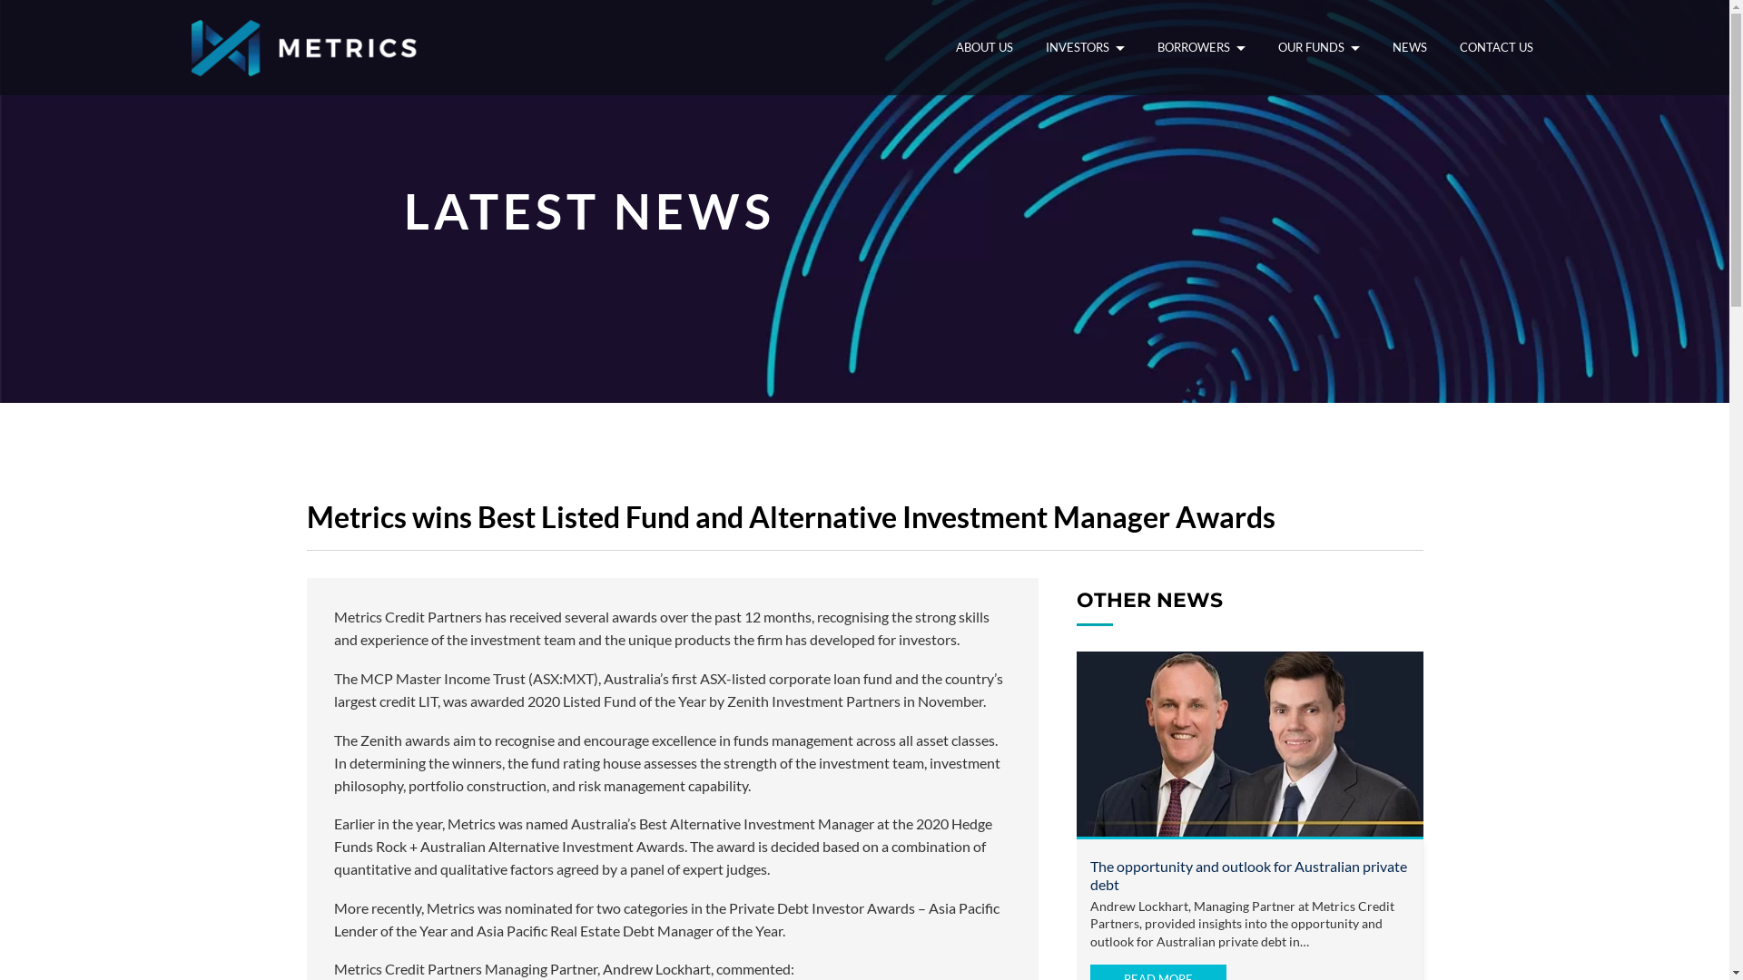 The width and height of the screenshot is (1743, 980). I want to click on INVESTORS, so click(1084, 47).